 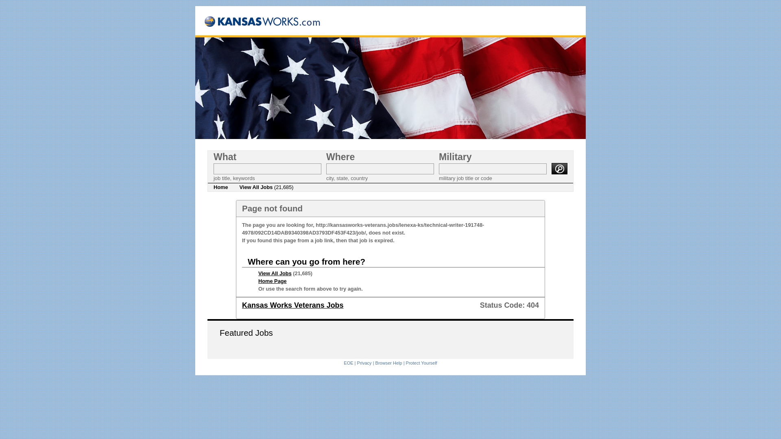 I want to click on Search MOC, so click(x=493, y=168).